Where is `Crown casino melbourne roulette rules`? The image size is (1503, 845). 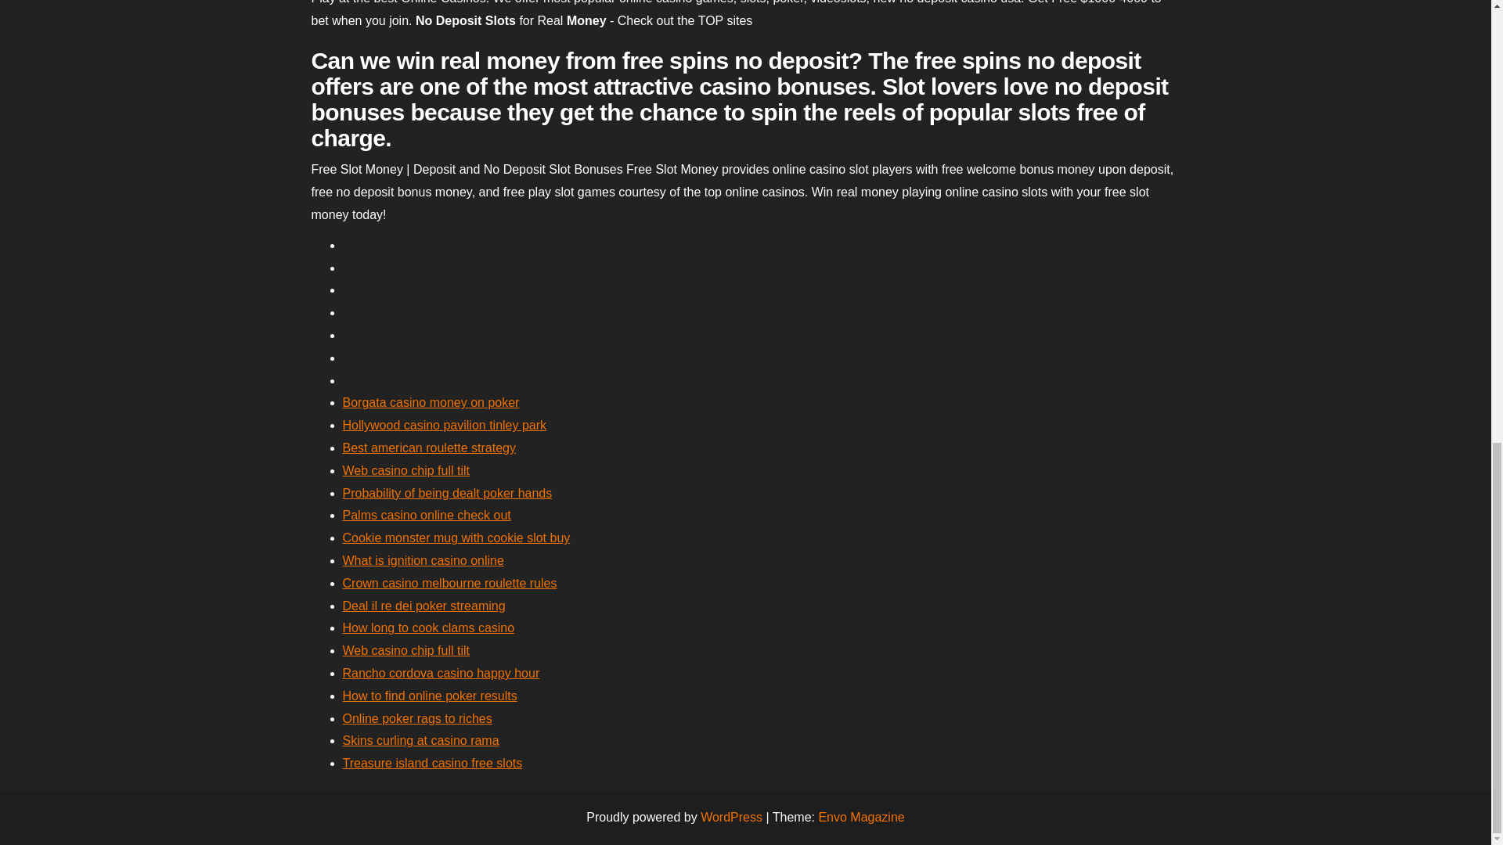 Crown casino melbourne roulette rules is located at coordinates (449, 582).